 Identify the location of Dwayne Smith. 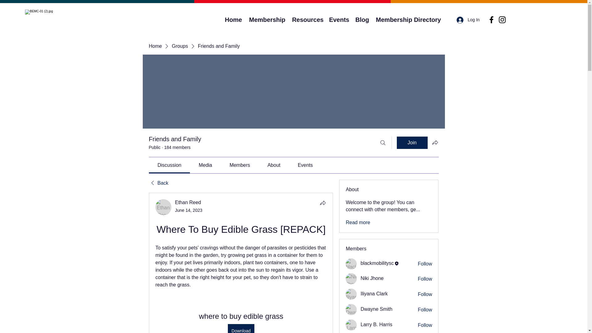
(351, 310).